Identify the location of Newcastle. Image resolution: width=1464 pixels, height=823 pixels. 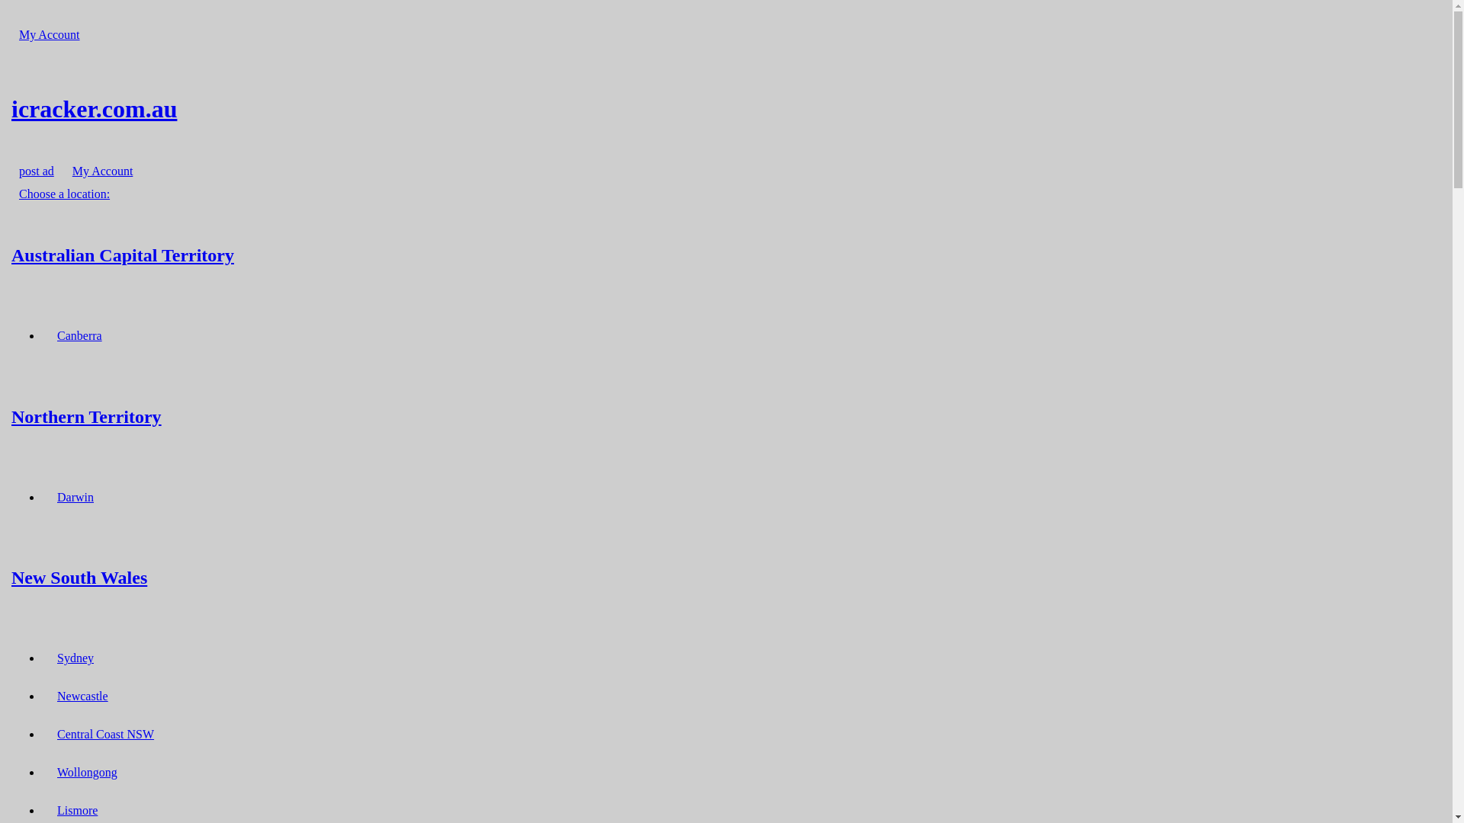
(82, 697).